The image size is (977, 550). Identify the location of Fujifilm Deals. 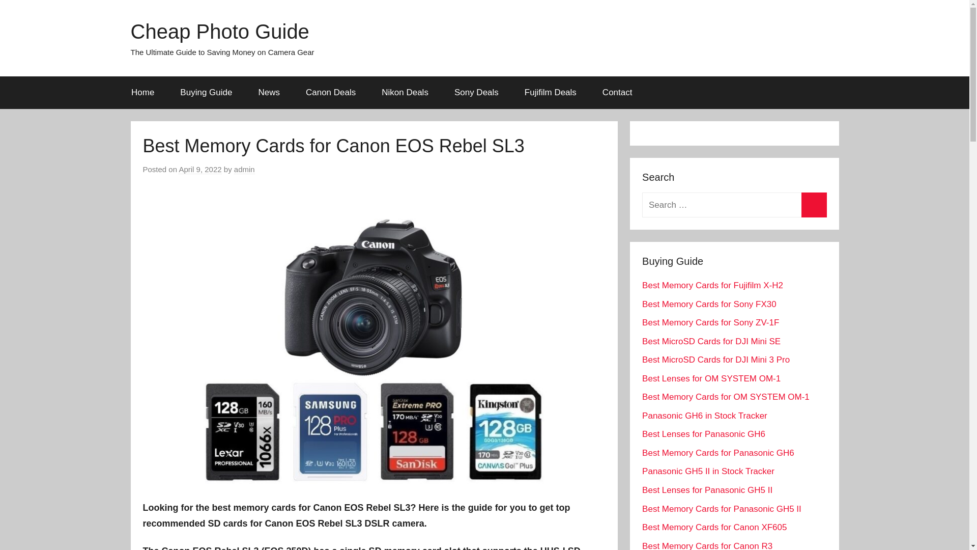
(550, 93).